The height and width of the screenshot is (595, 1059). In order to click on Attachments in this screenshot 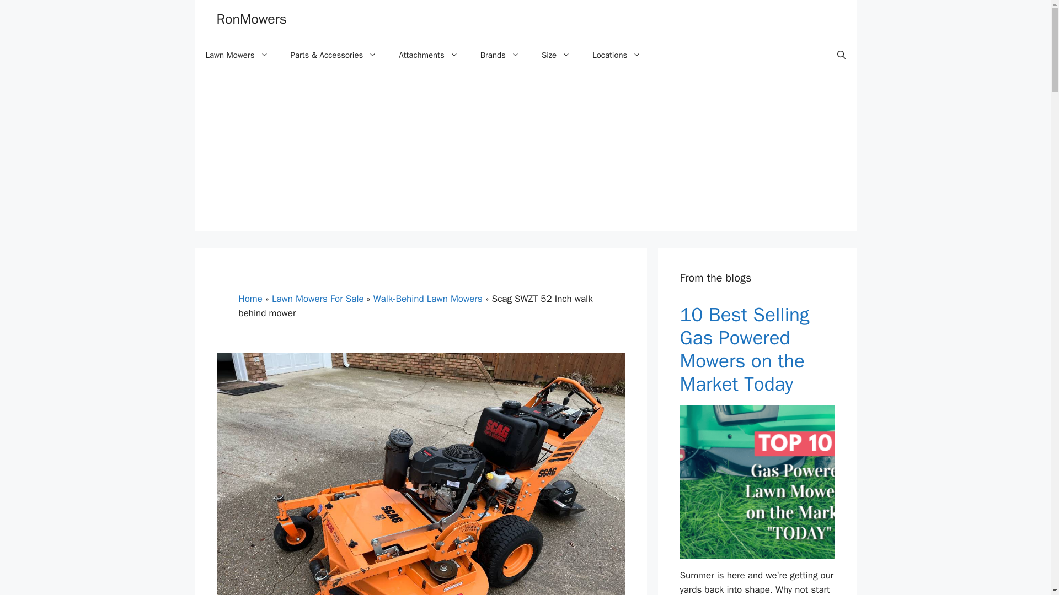, I will do `click(428, 55)`.